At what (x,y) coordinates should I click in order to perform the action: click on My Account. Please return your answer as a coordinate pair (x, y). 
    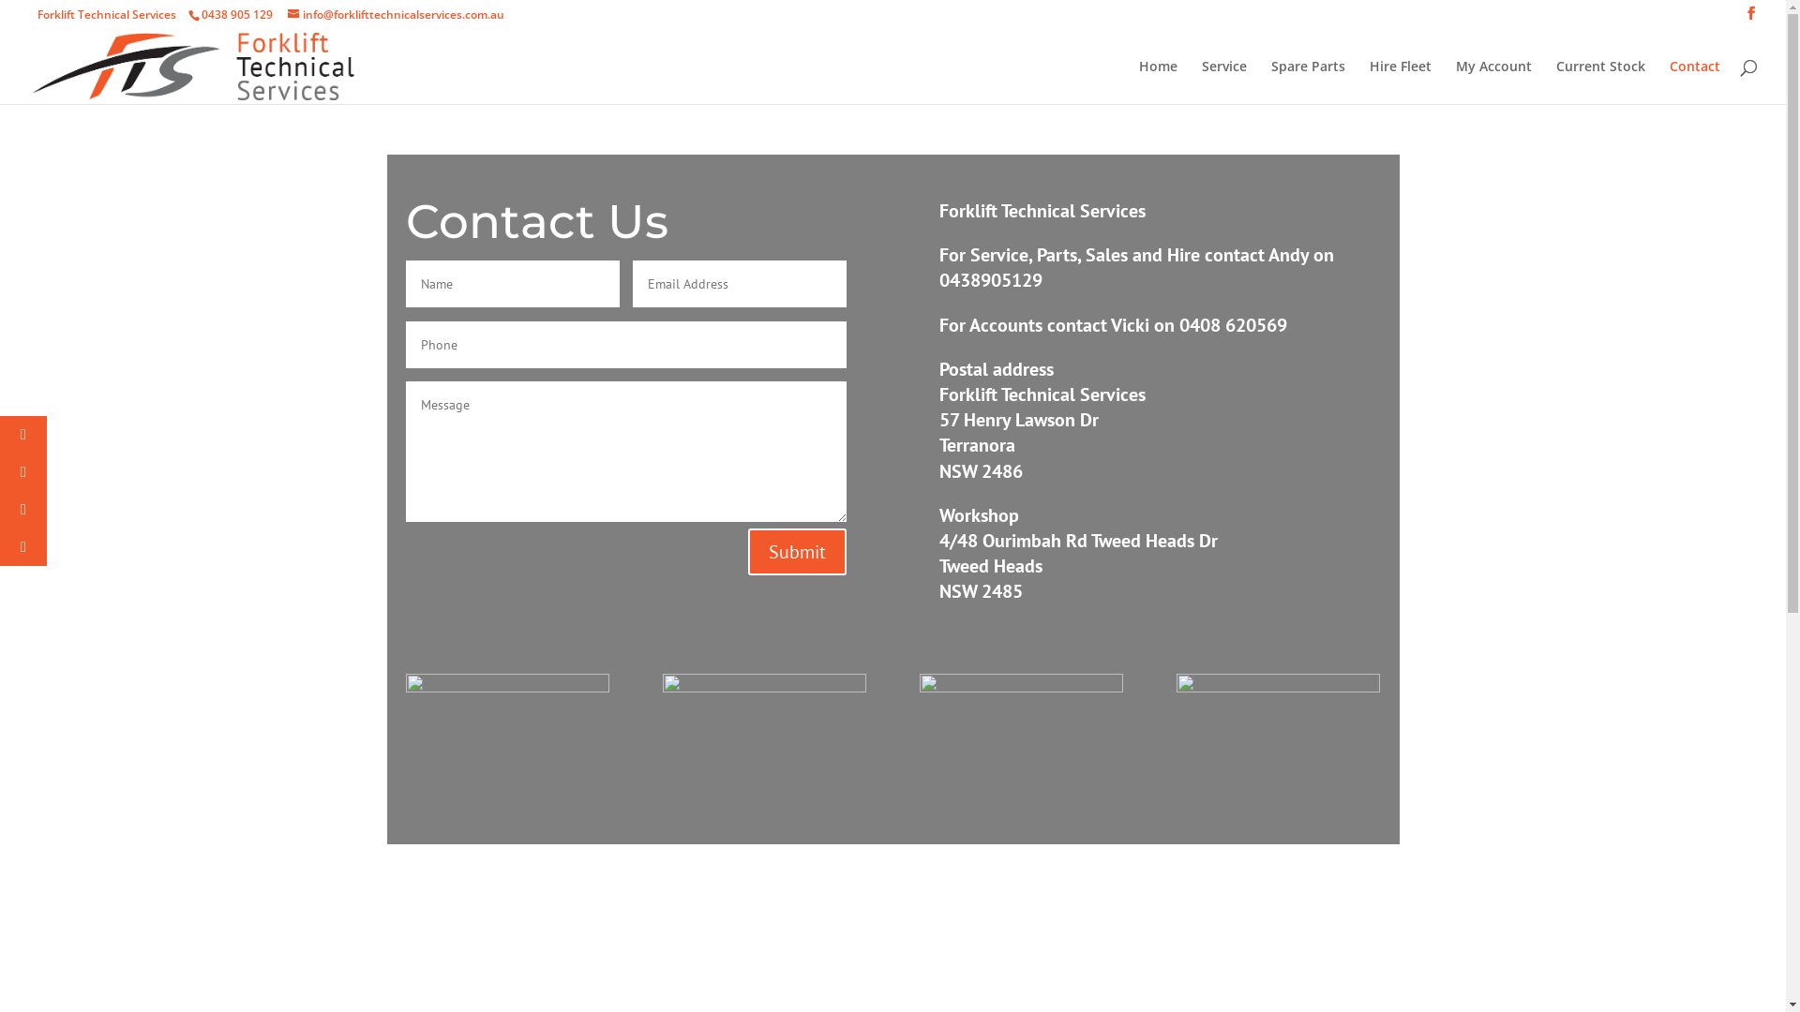
    Looking at the image, I should click on (1494, 82).